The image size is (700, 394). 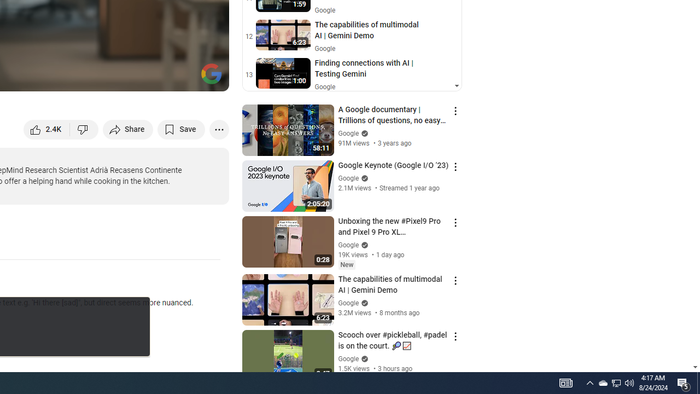 What do you see at coordinates (84, 129) in the screenshot?
I see `Dislike this video` at bounding box center [84, 129].